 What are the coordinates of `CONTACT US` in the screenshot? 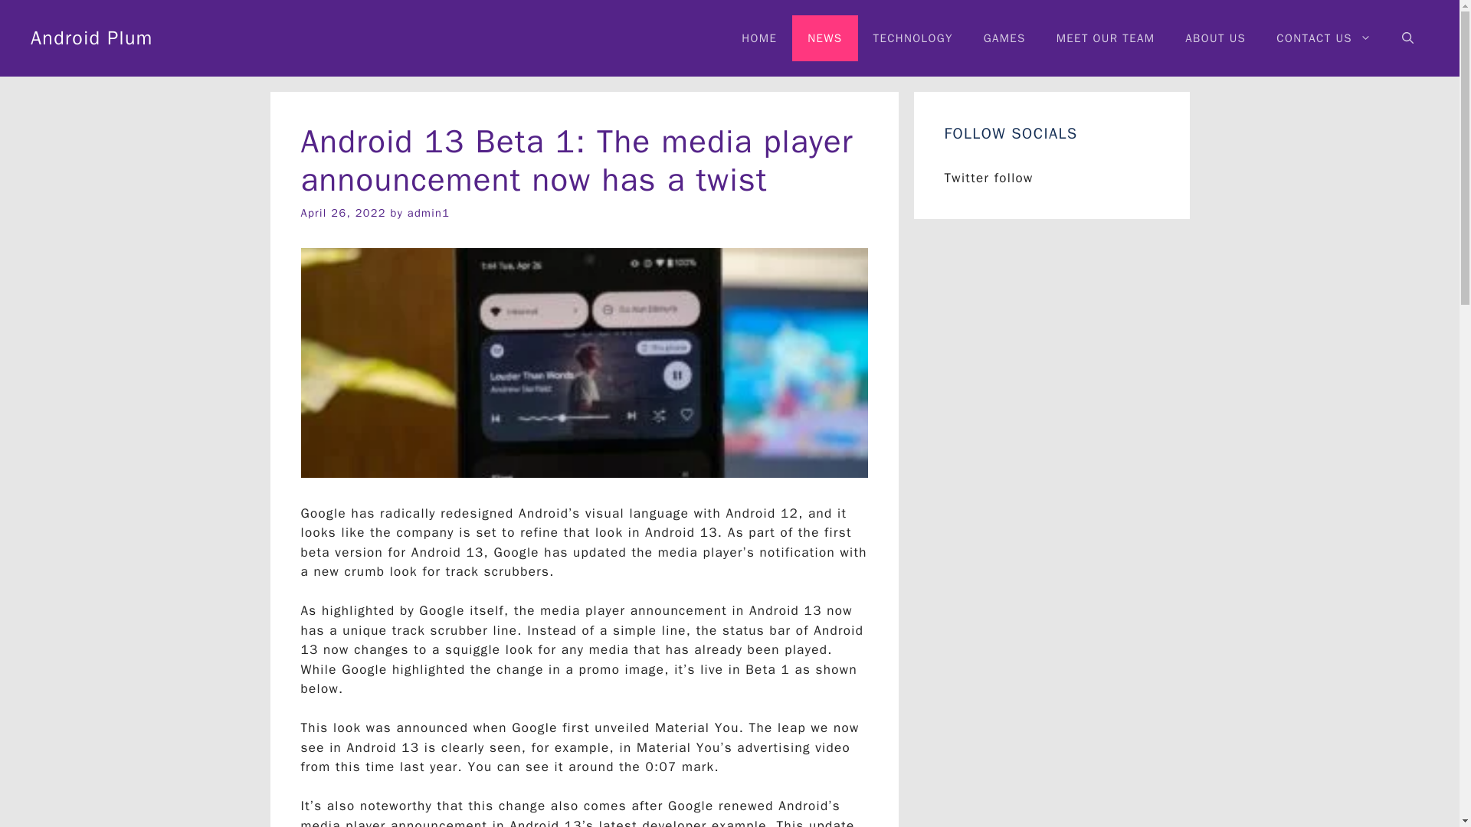 It's located at (1324, 38).